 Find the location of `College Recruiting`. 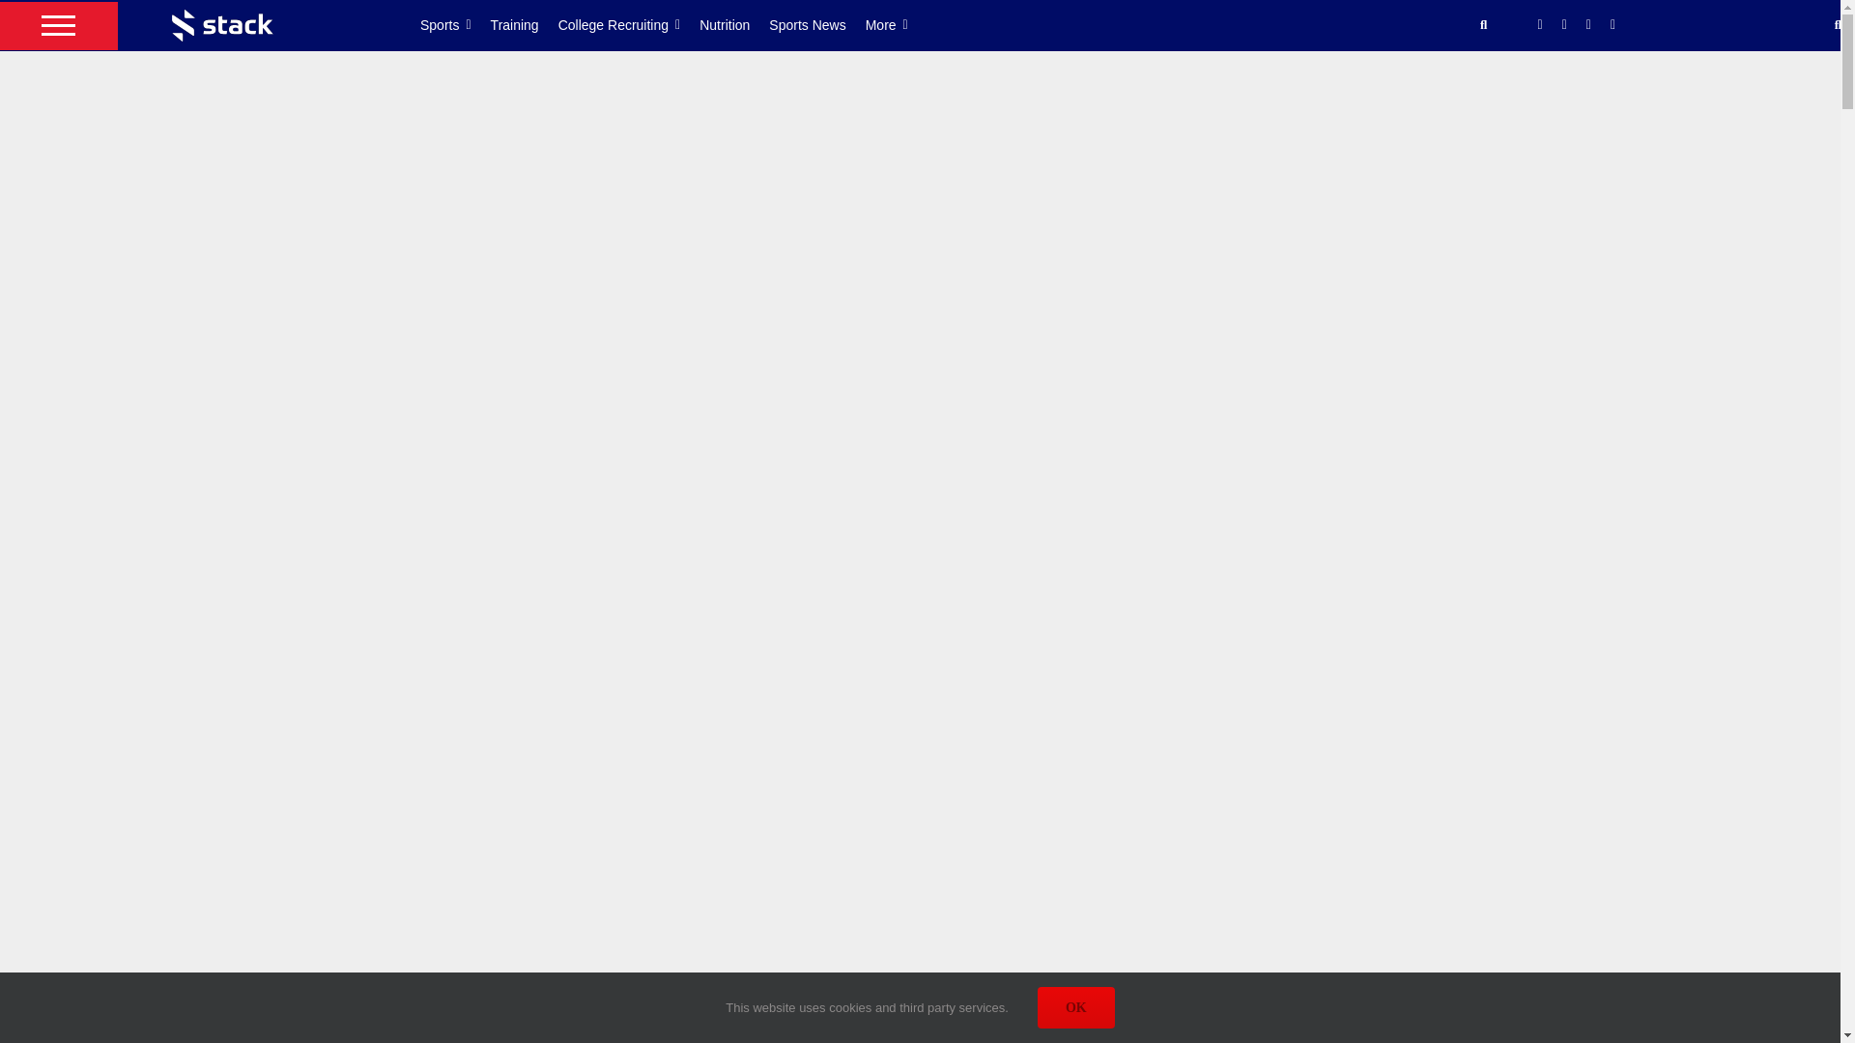

College Recruiting is located at coordinates (629, 25).